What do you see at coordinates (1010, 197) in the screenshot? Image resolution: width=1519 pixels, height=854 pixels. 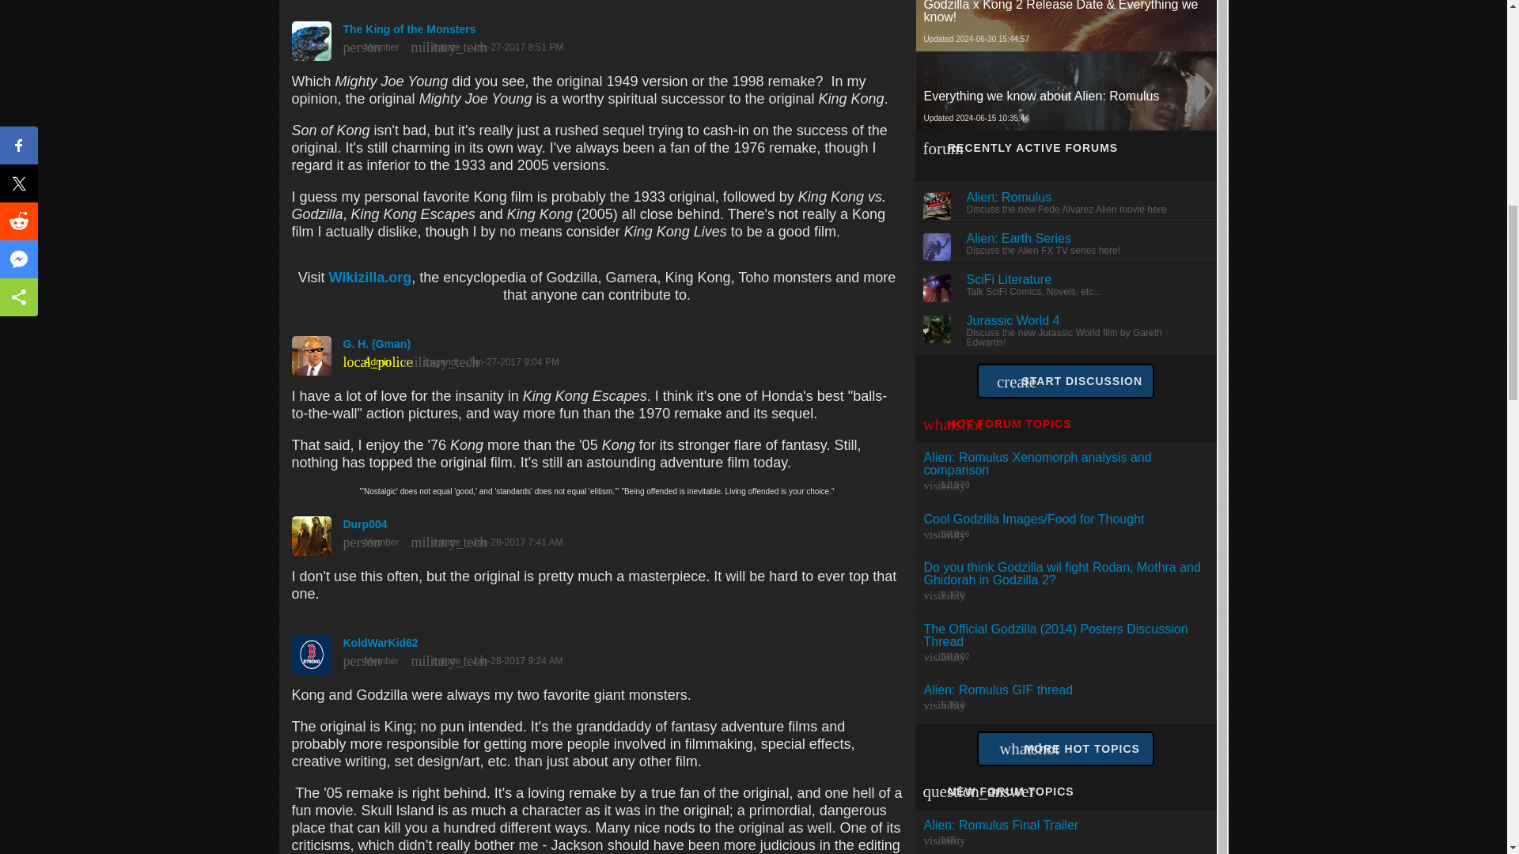 I see `Alien: Romulus` at bounding box center [1010, 197].